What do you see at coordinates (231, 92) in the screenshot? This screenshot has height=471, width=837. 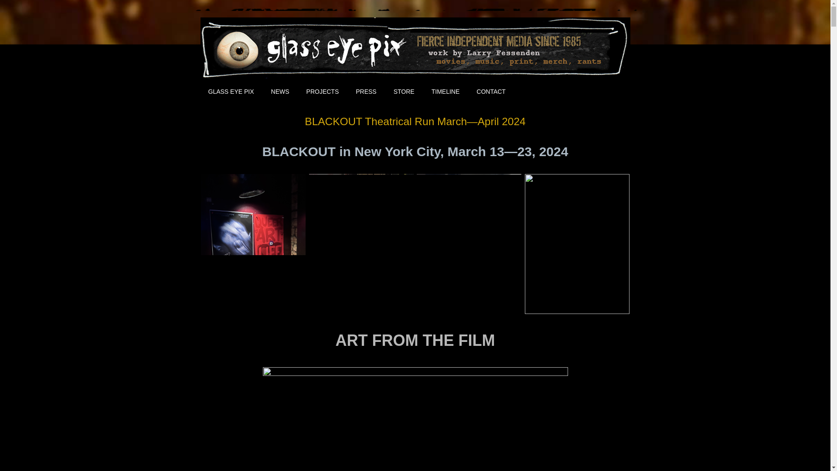 I see `GLASS EYE PIX` at bounding box center [231, 92].